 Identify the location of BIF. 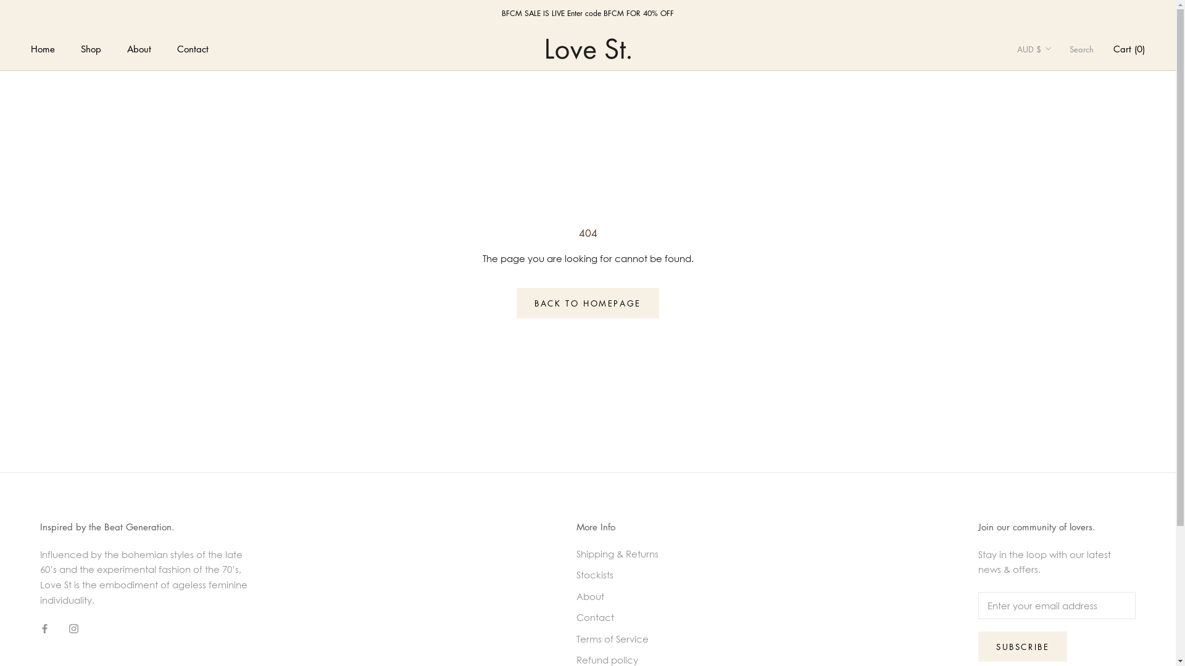
(1055, 310).